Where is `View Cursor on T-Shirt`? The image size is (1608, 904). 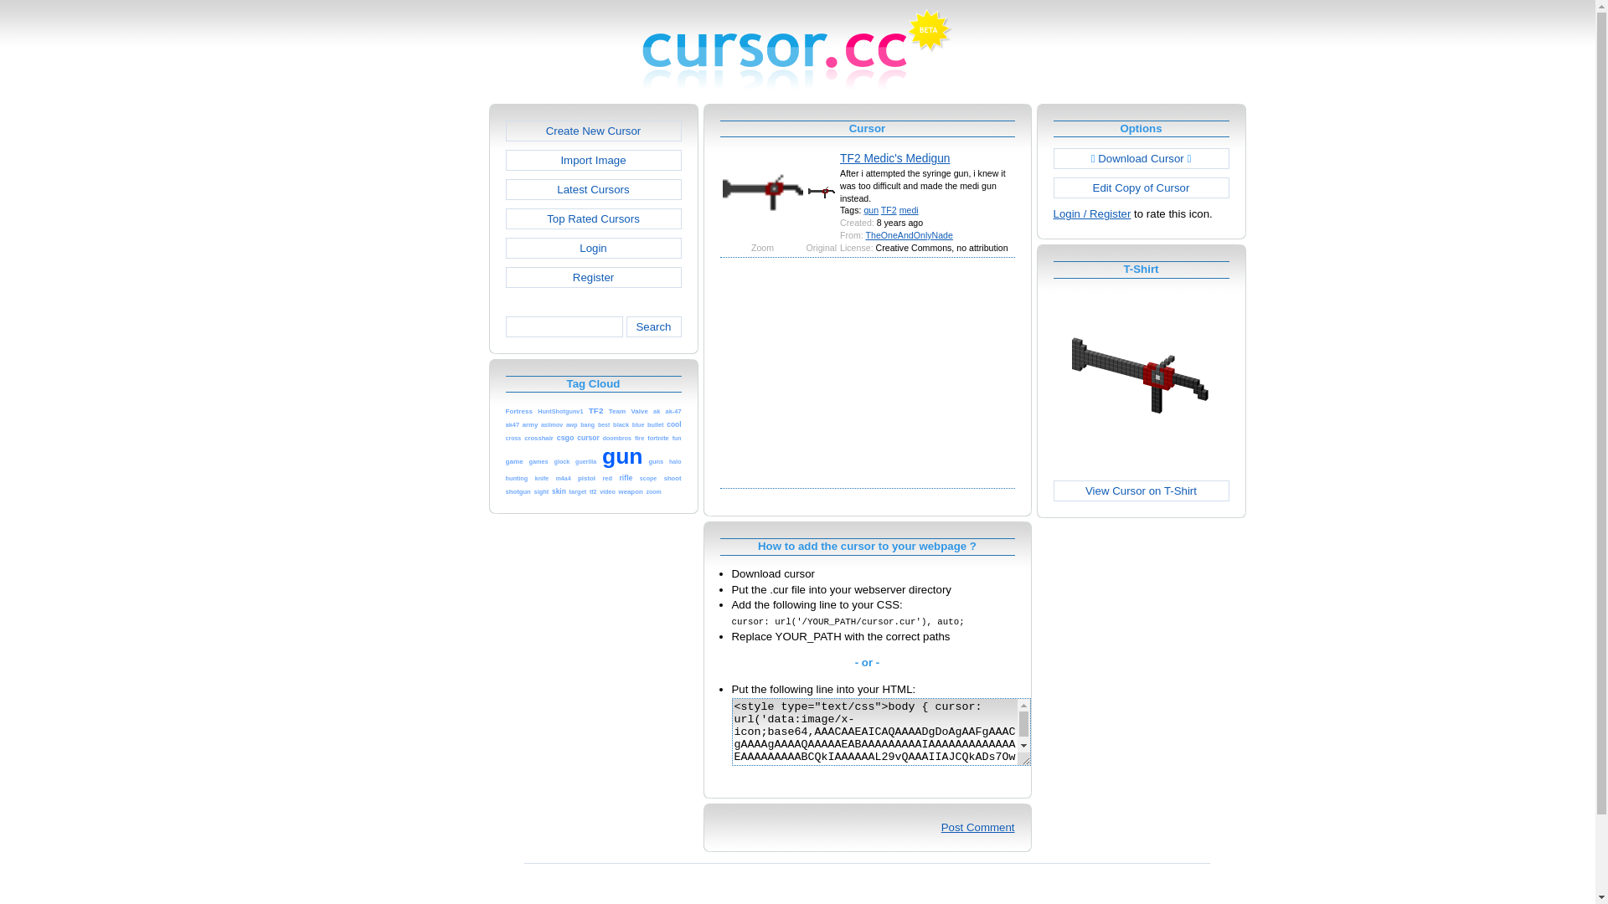 View Cursor on T-Shirt is located at coordinates (1142, 491).